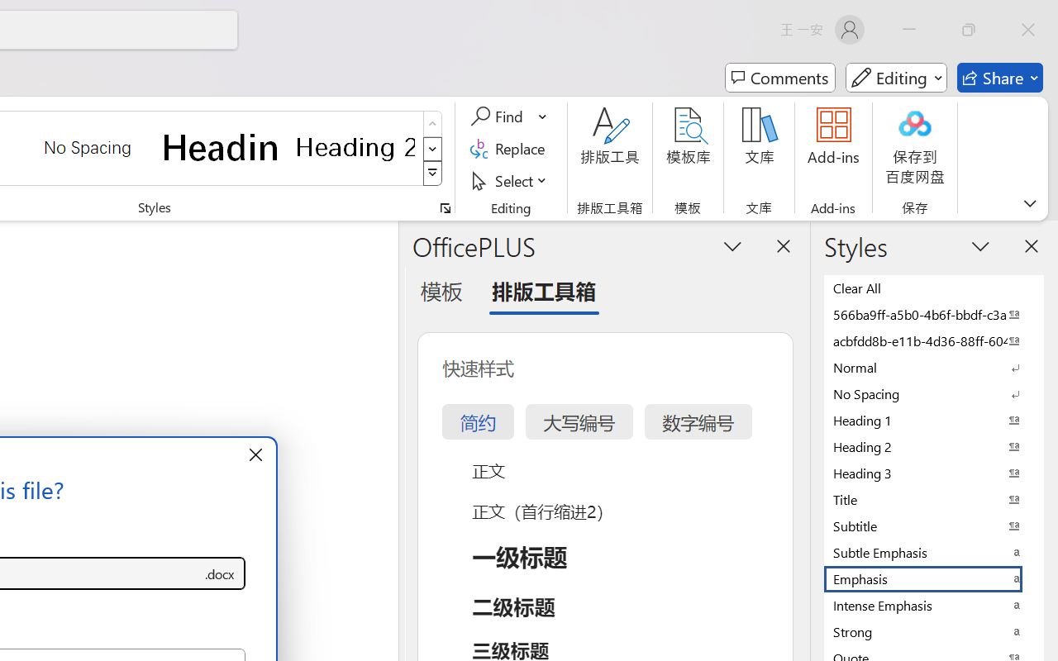  What do you see at coordinates (934, 552) in the screenshot?
I see `Subtle Emphasis` at bounding box center [934, 552].